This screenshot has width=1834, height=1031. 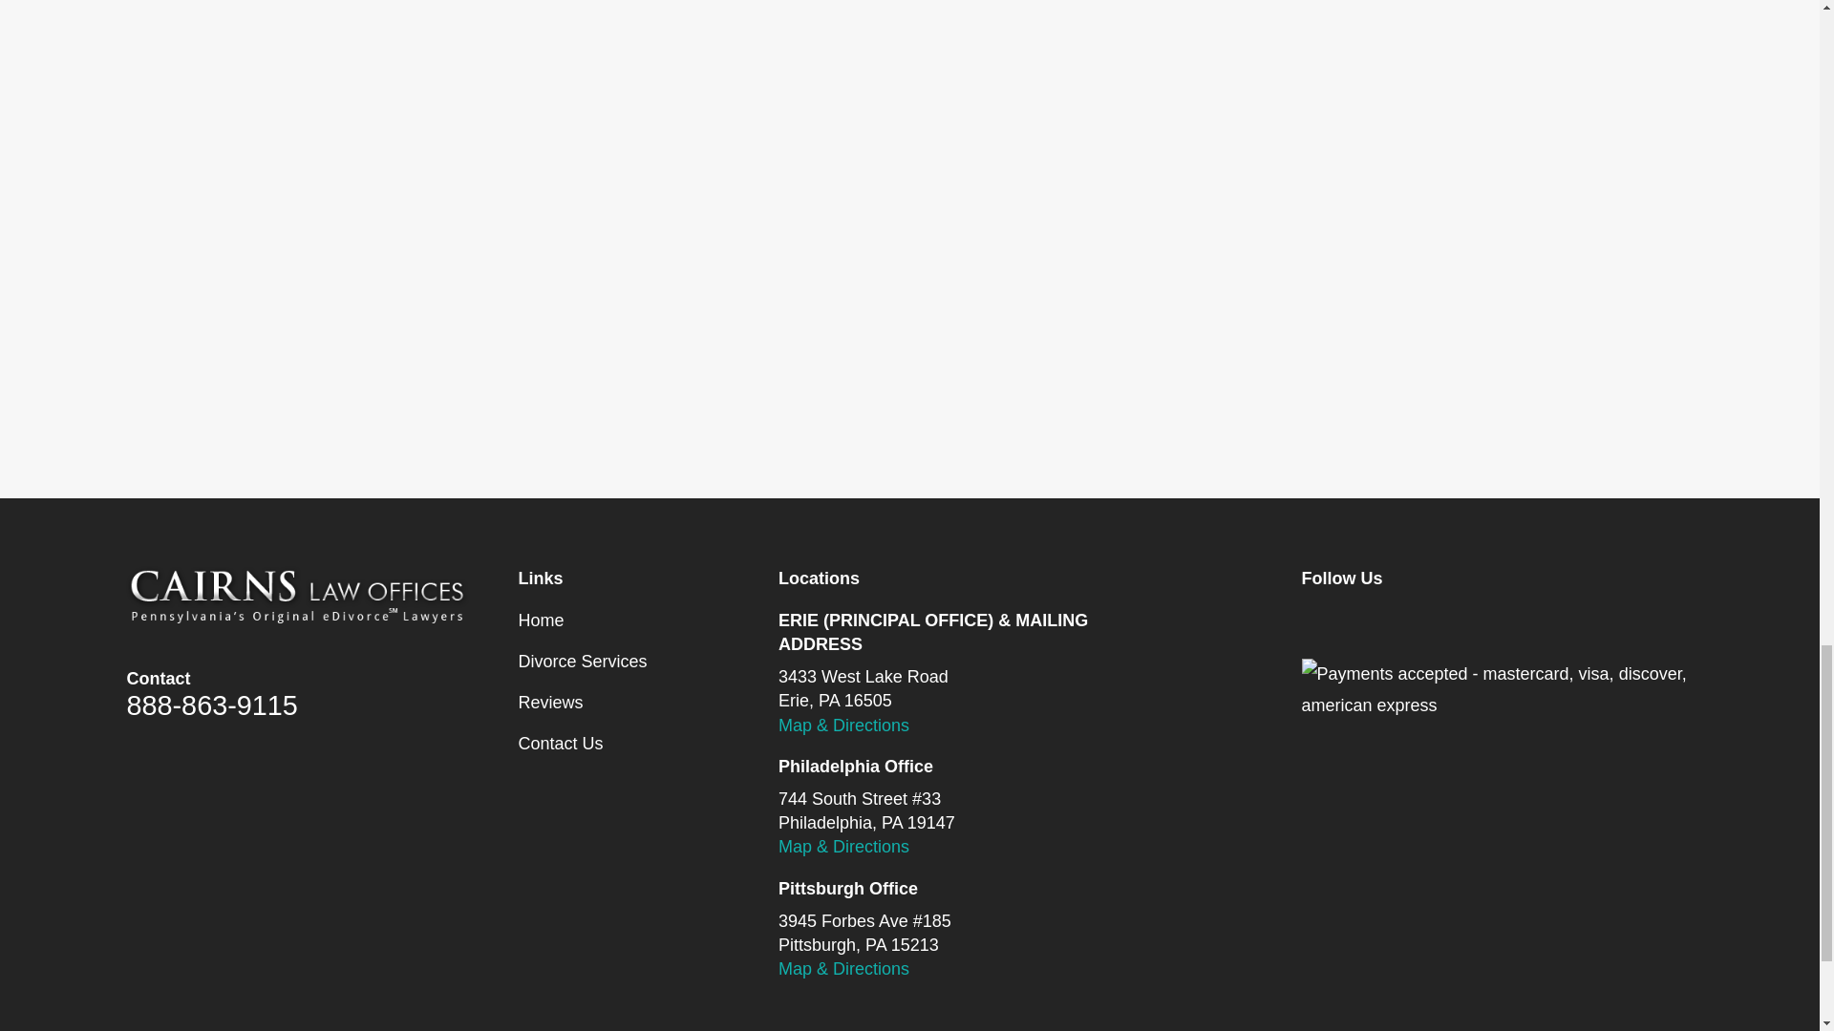 I want to click on Home, so click(x=298, y=595).